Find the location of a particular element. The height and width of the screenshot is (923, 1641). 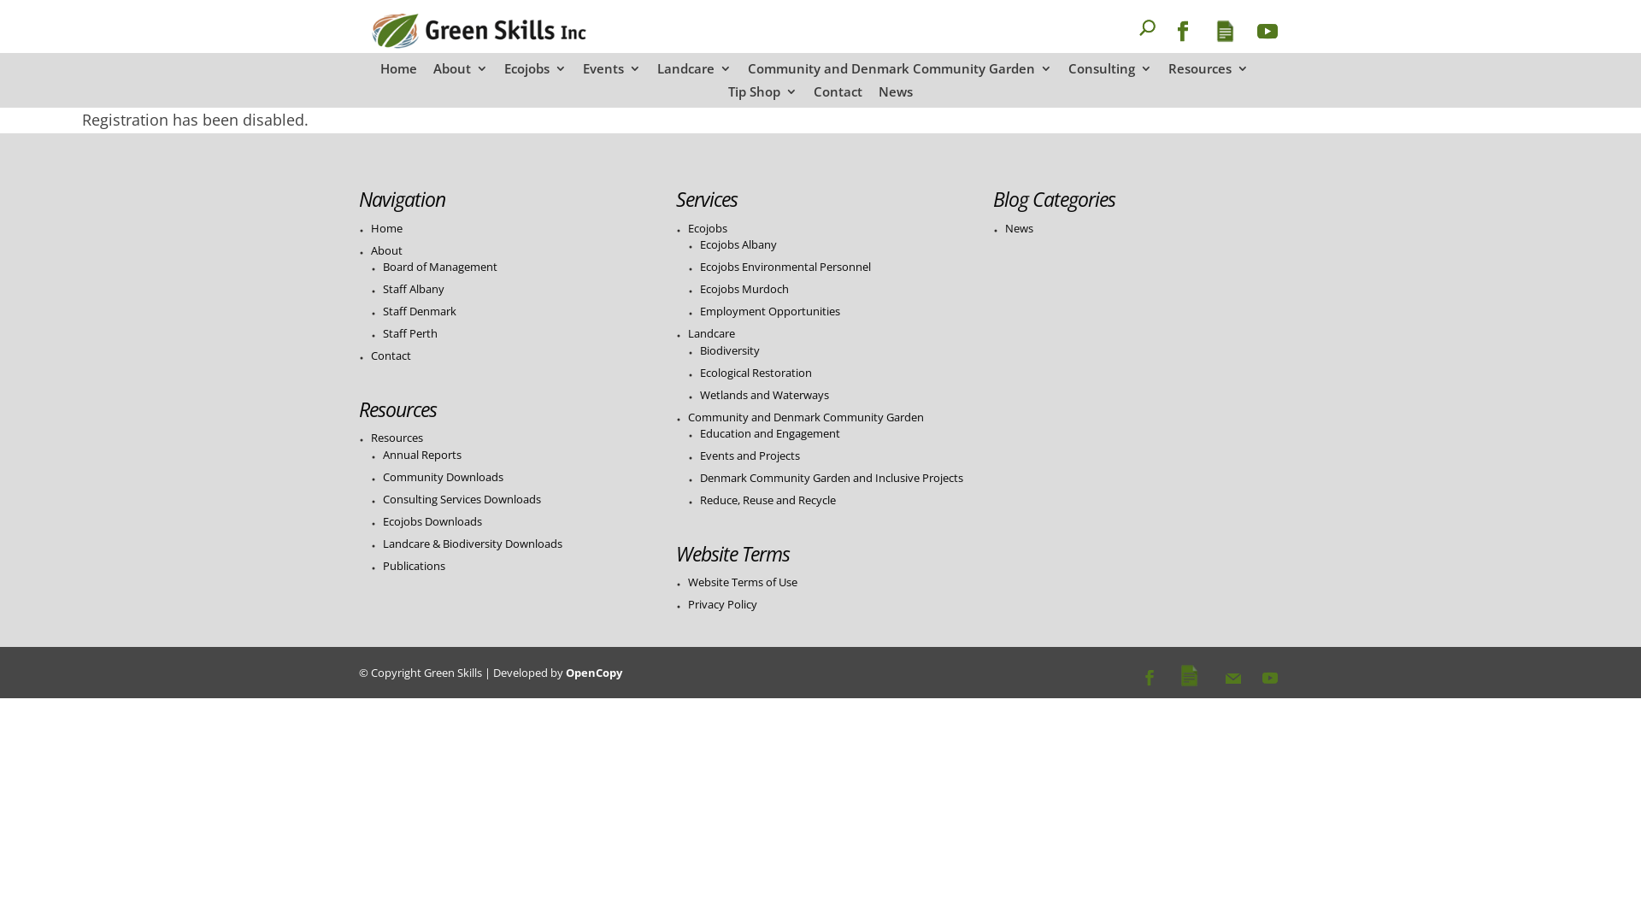

Tip Shop is located at coordinates (762, 97).